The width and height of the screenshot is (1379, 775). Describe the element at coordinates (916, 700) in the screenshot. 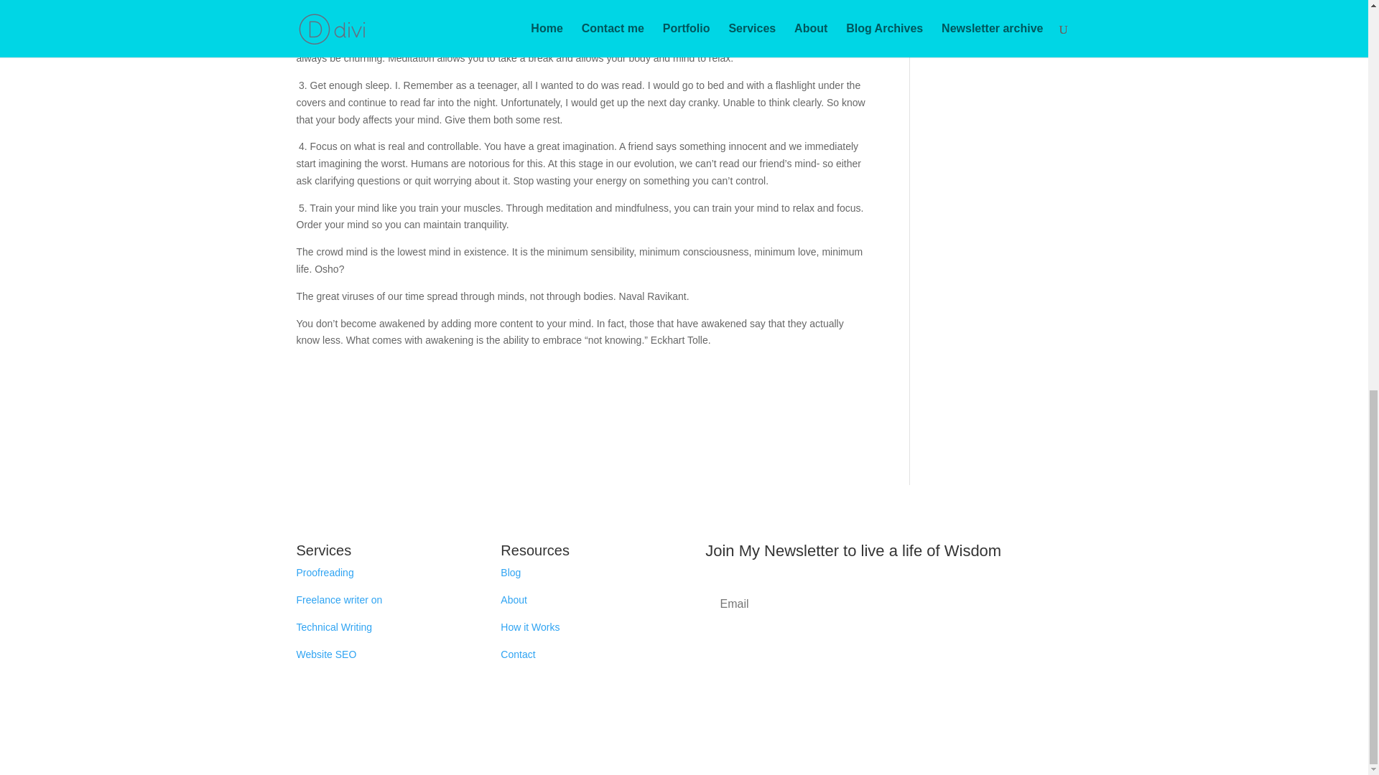

I see `Follow on Instagram` at that location.